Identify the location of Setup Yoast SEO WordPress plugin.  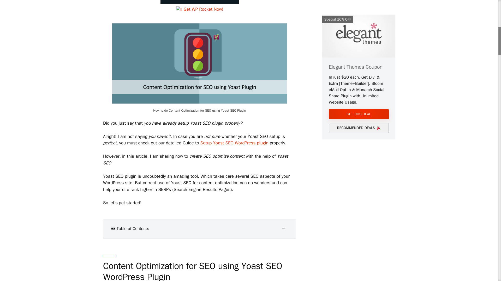
(234, 143).